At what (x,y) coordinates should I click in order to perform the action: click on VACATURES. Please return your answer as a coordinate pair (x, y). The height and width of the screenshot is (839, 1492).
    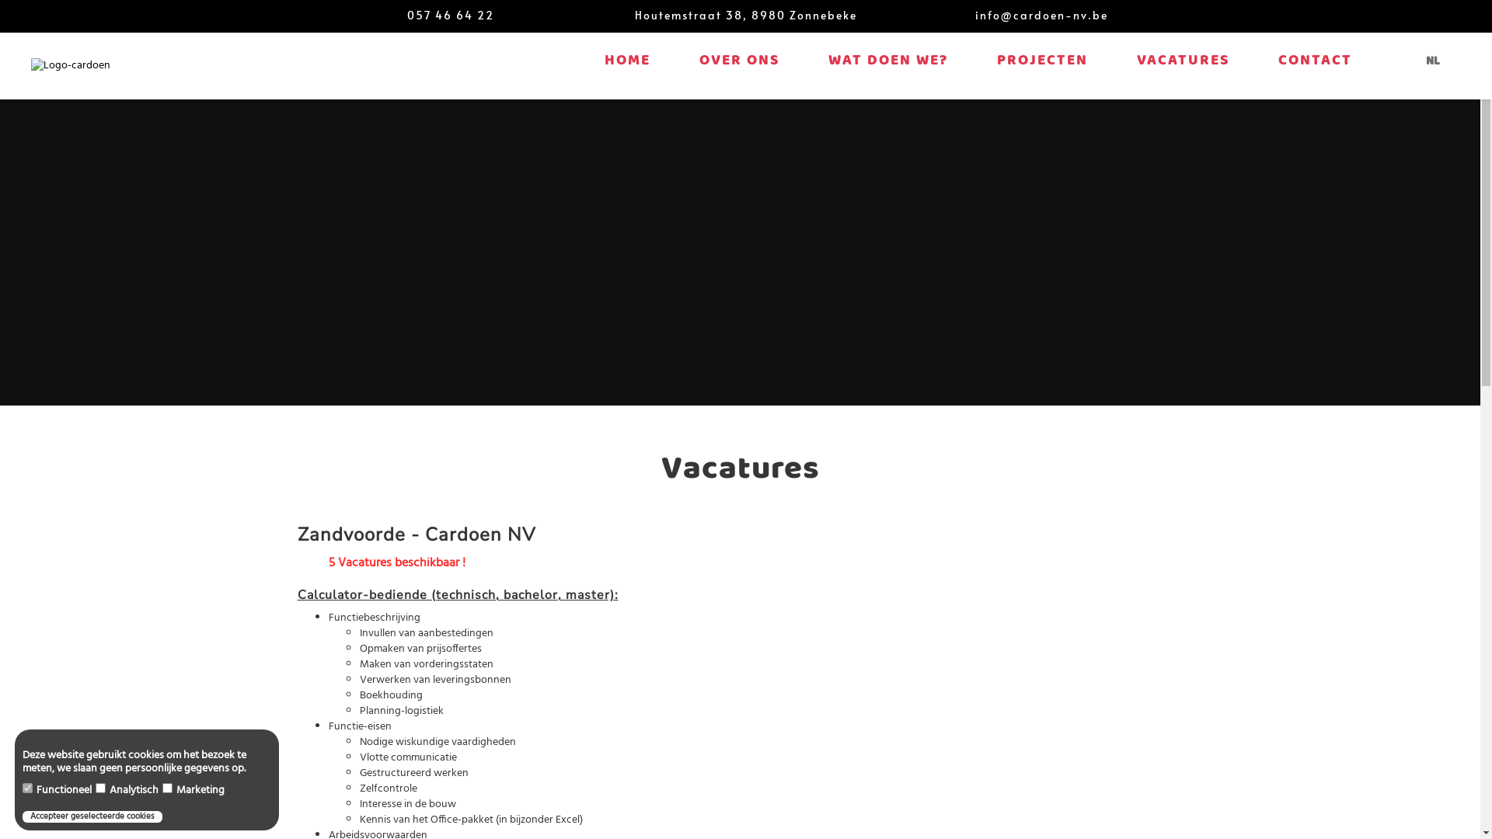
    Looking at the image, I should click on (1183, 61).